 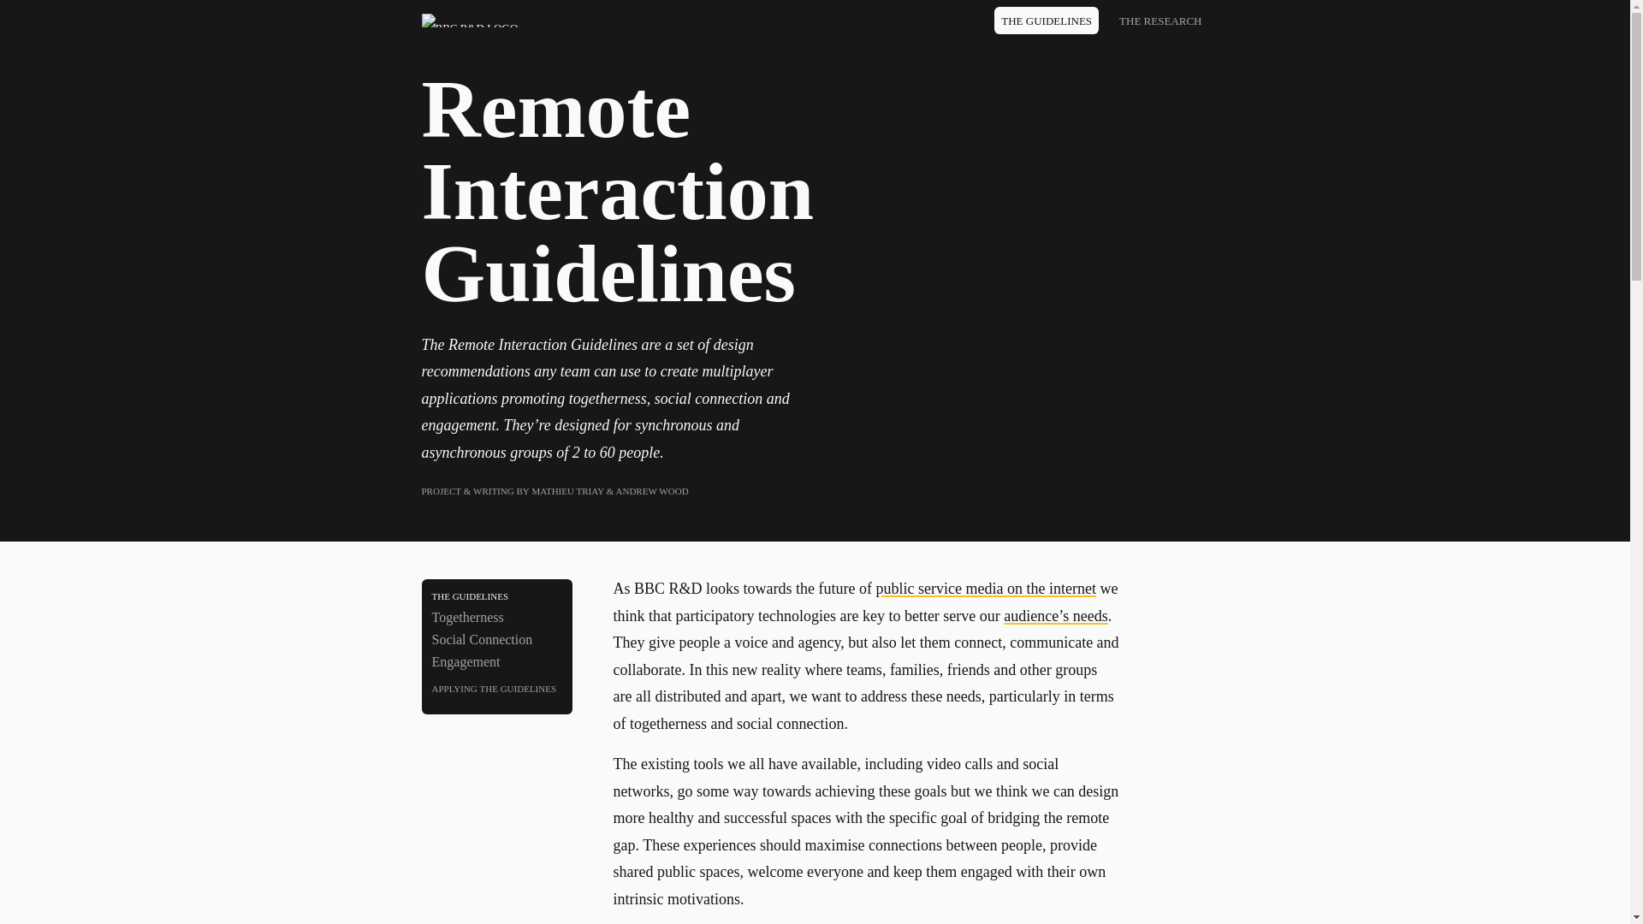 I want to click on The Guidelines, so click(x=1047, y=21).